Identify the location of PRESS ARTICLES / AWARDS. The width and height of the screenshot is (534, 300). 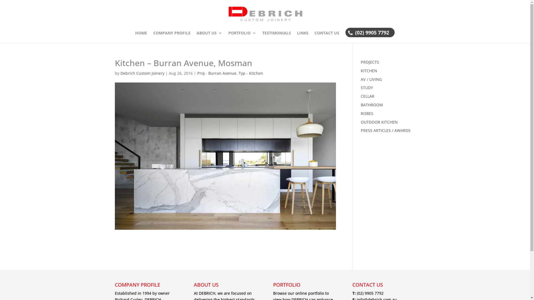
(385, 131).